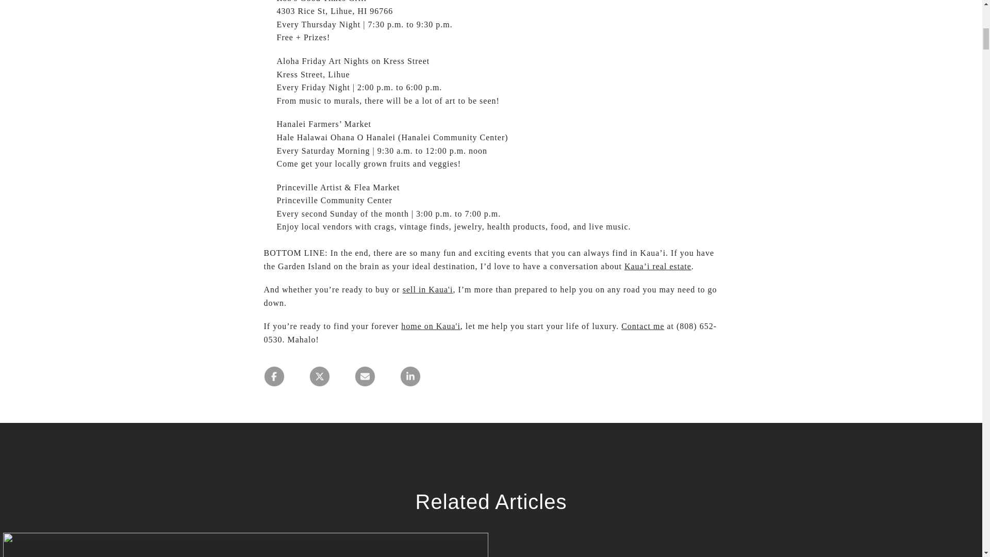 Image resolution: width=990 pixels, height=557 pixels. Describe the element at coordinates (428, 289) in the screenshot. I see `sell in Kaua'i` at that location.